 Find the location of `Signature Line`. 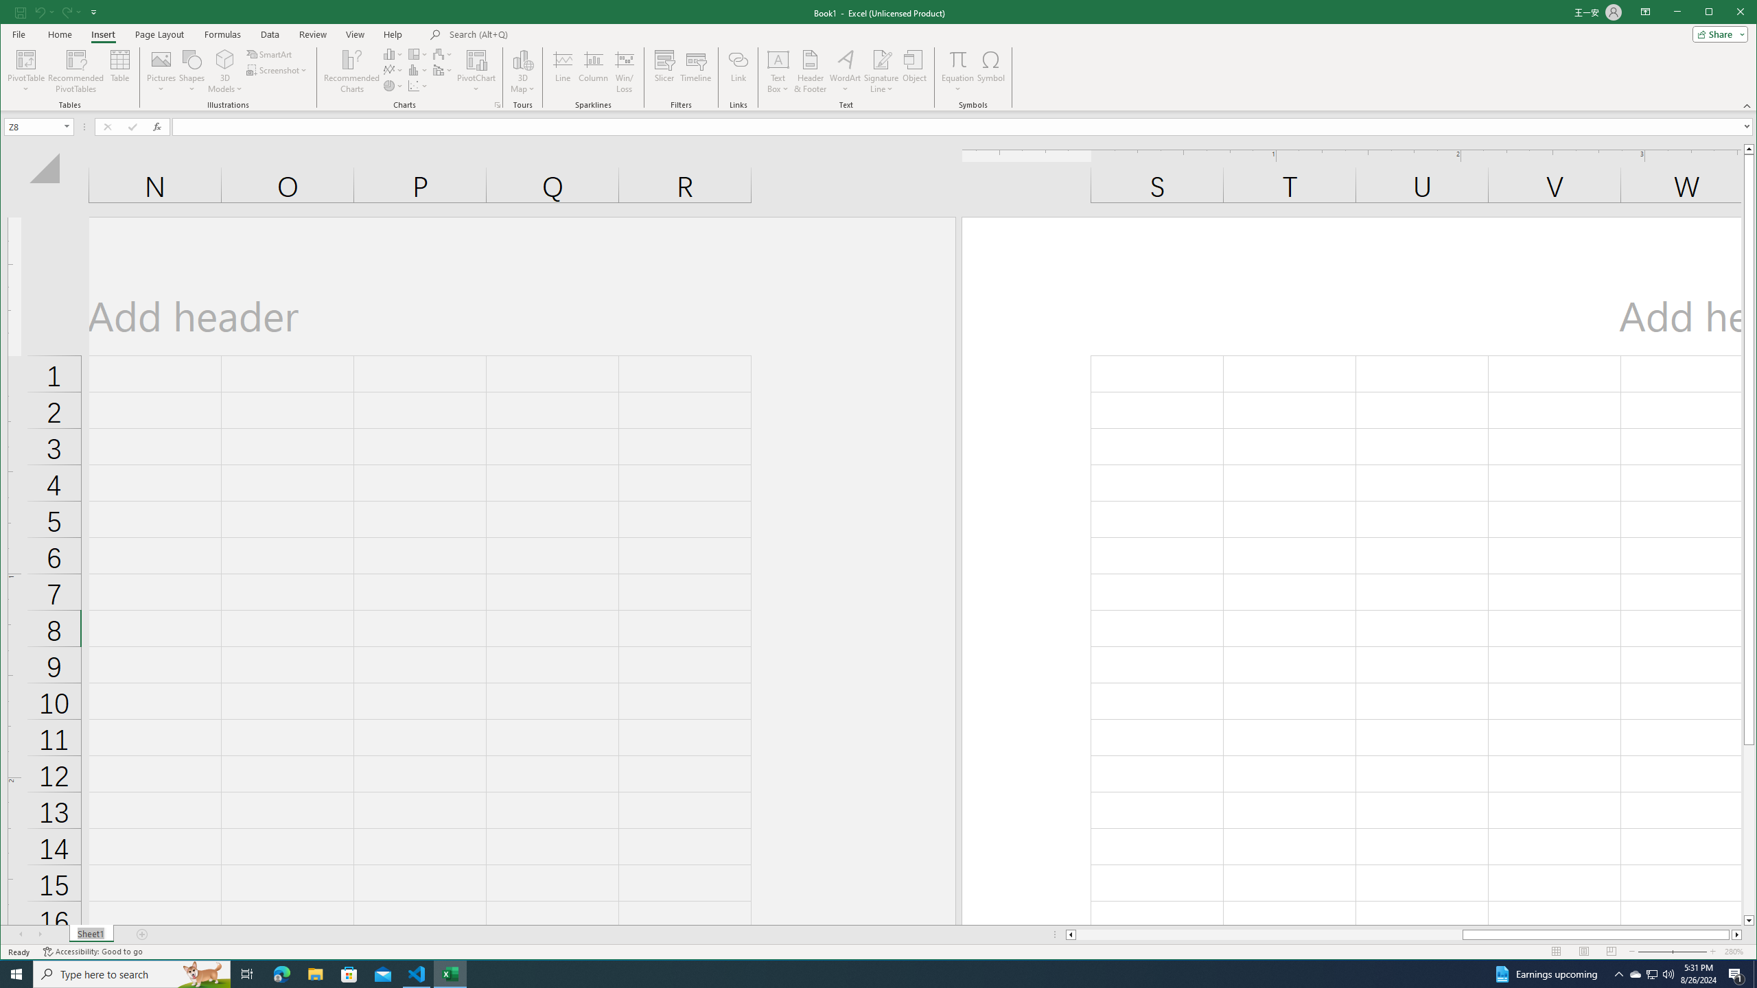

Signature Line is located at coordinates (881, 71).